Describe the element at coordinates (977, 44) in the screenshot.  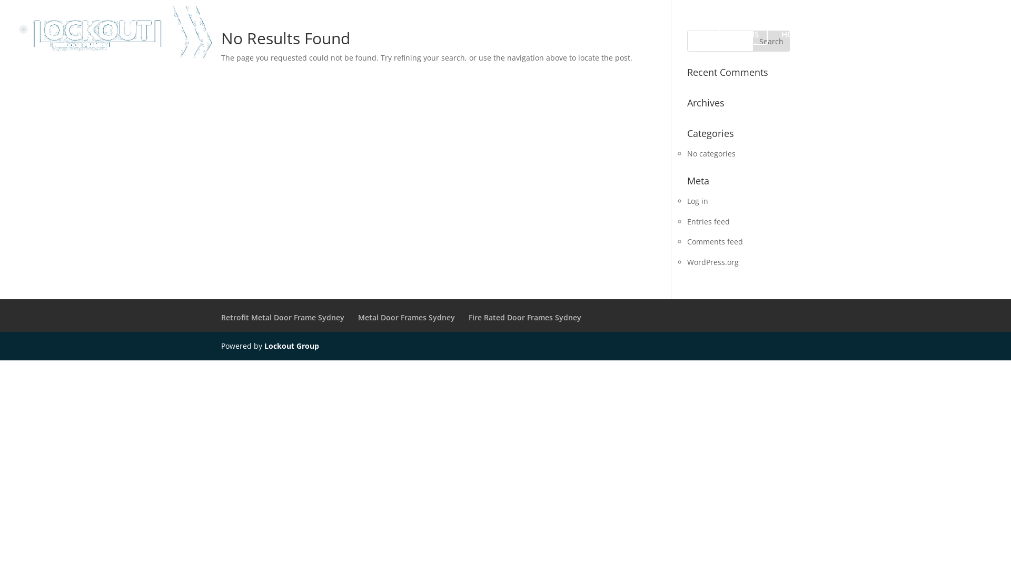
I see `CONTACT` at that location.